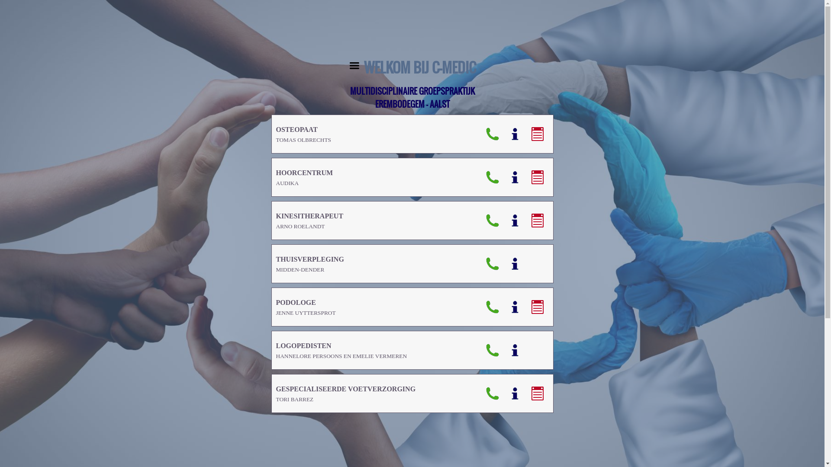  What do you see at coordinates (493, 134) in the screenshot?
I see `Telefonische afspraak` at bounding box center [493, 134].